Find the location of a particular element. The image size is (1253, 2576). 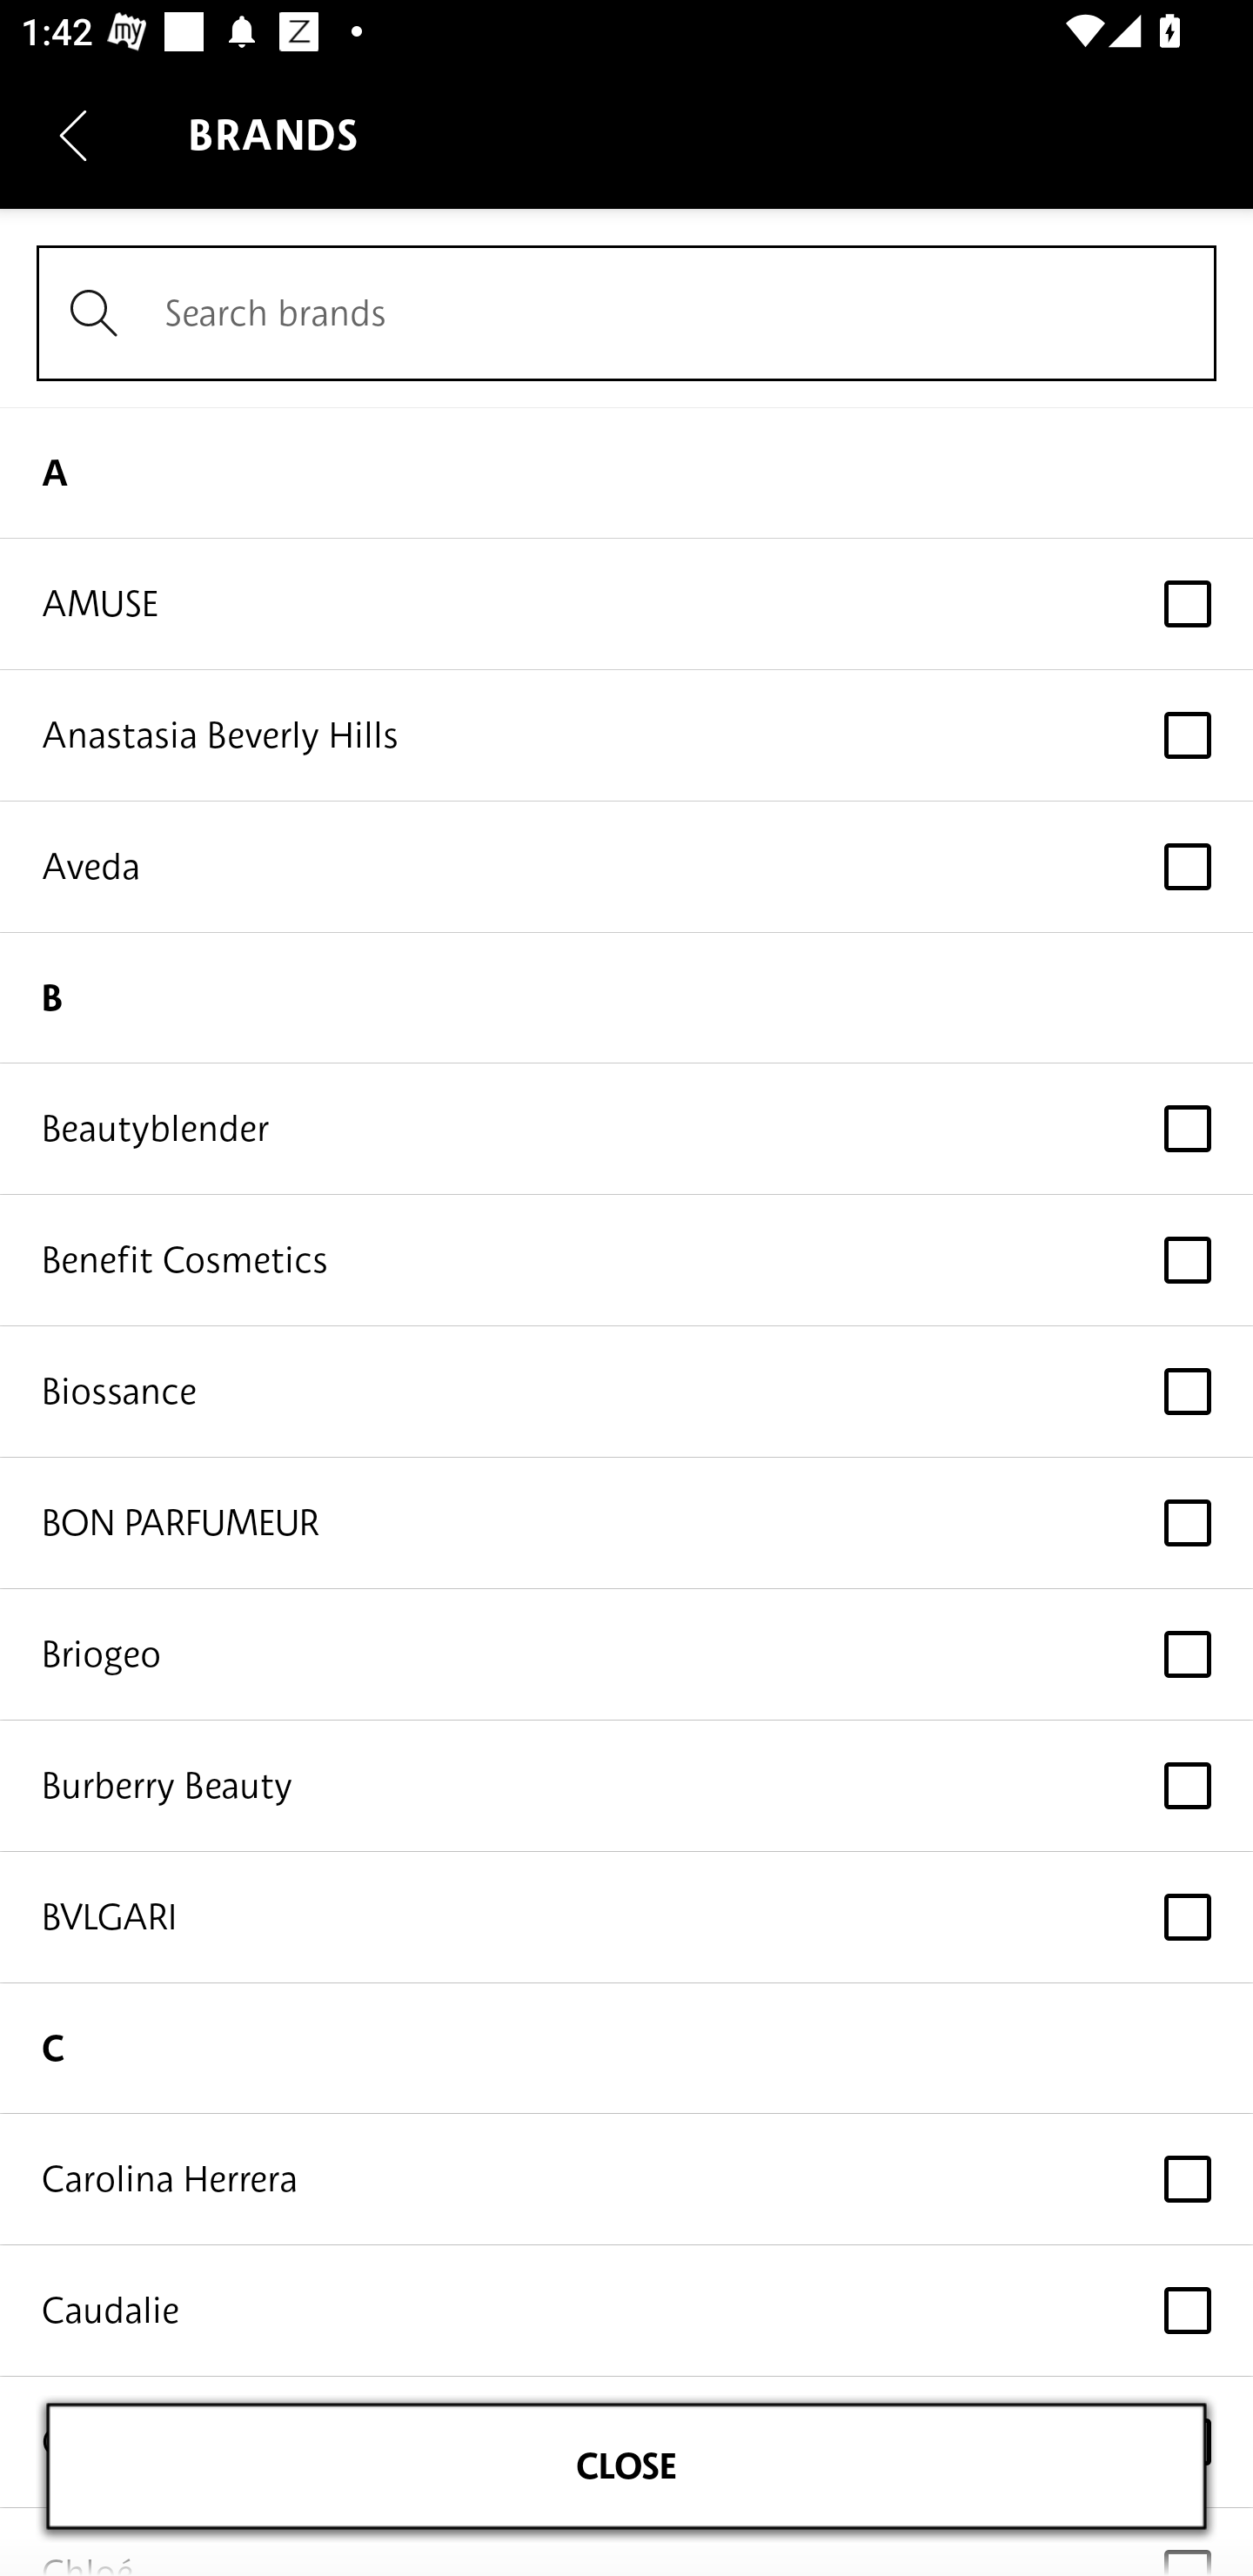

Benefit Cosmetics is located at coordinates (626, 1260).